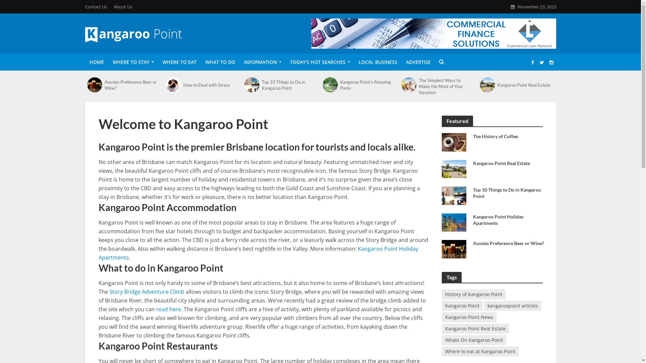 The width and height of the screenshot is (646, 363). What do you see at coordinates (409, 85) in the screenshot?
I see `The Simplest Ways to Make the Most of Your Vacation` at bounding box center [409, 85].